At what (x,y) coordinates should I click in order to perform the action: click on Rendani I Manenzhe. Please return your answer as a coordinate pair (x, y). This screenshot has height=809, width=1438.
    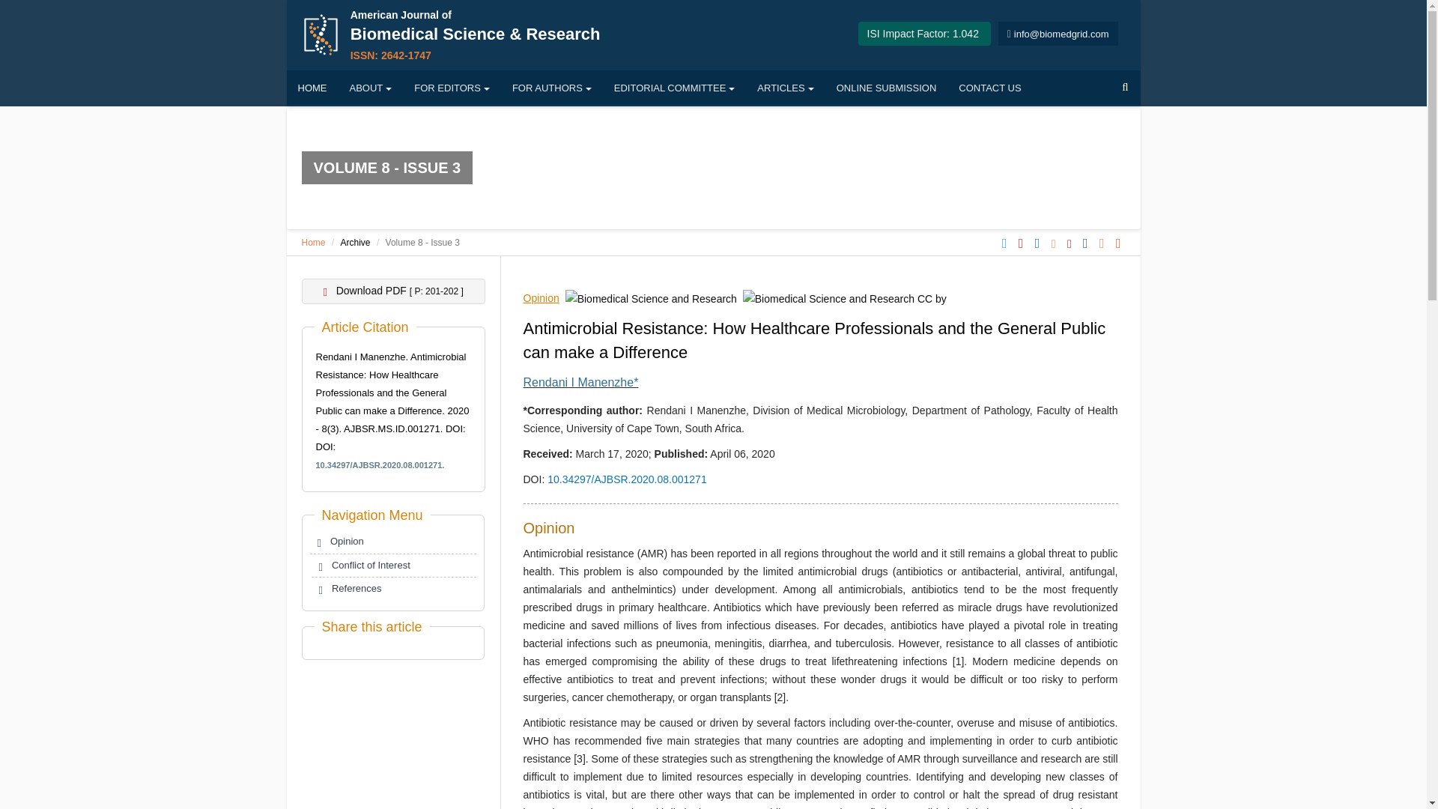
    Looking at the image, I should click on (551, 88).